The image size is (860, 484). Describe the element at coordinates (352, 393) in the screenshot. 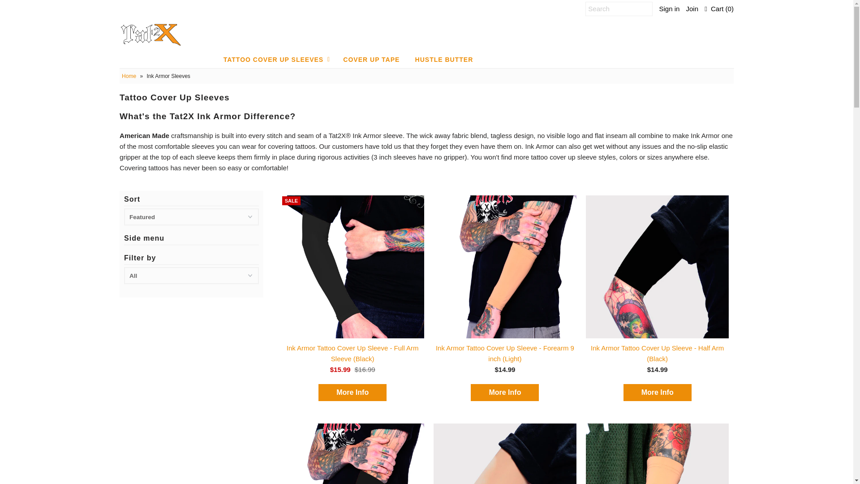

I see `More Info` at that location.